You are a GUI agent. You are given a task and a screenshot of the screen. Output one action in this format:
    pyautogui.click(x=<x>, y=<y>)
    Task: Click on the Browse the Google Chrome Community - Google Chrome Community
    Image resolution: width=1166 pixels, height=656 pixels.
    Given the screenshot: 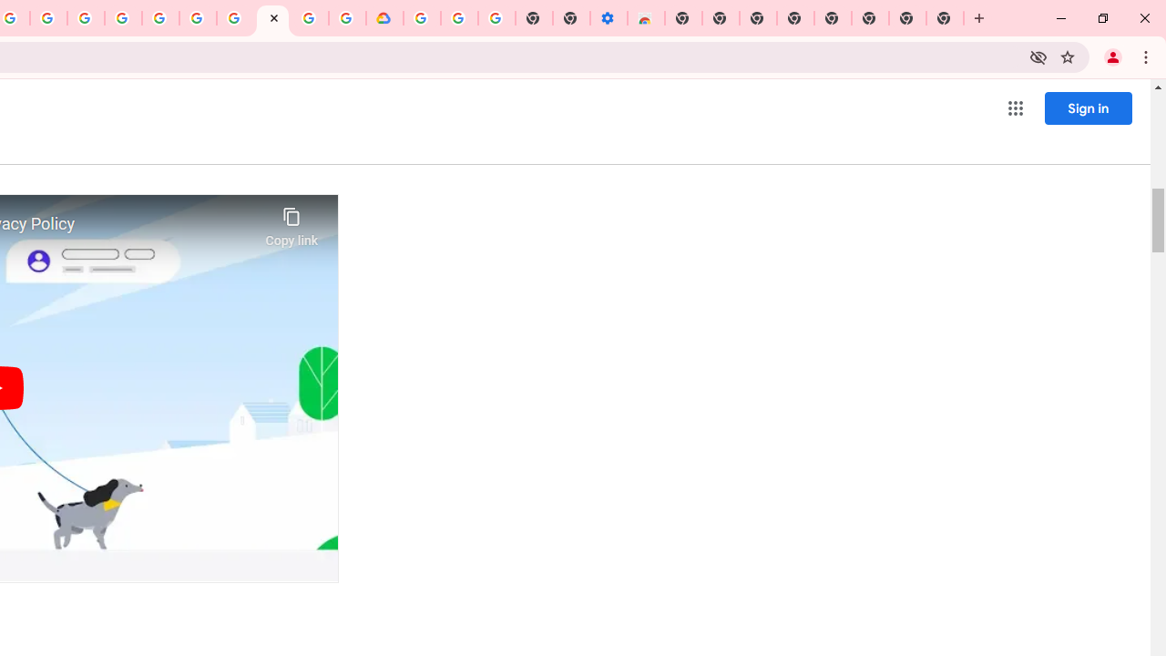 What is the action you would take?
    pyautogui.click(x=347, y=18)
    